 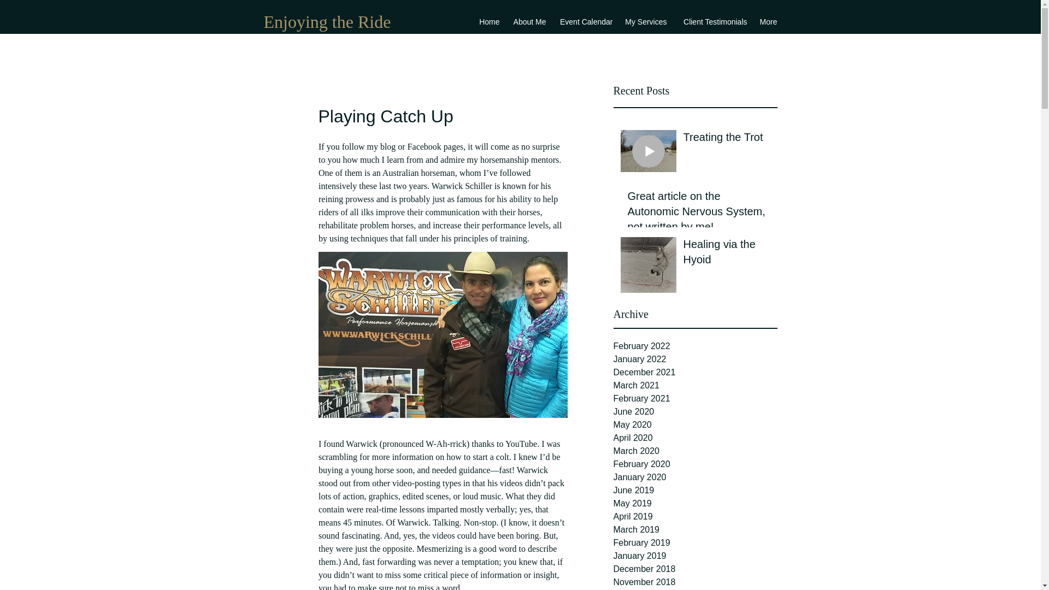 What do you see at coordinates (695, 529) in the screenshot?
I see `March 2019` at bounding box center [695, 529].